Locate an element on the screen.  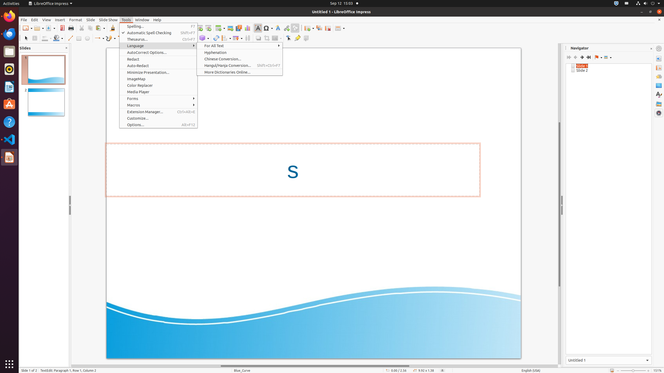
Ubuntu Software is located at coordinates (9, 104).